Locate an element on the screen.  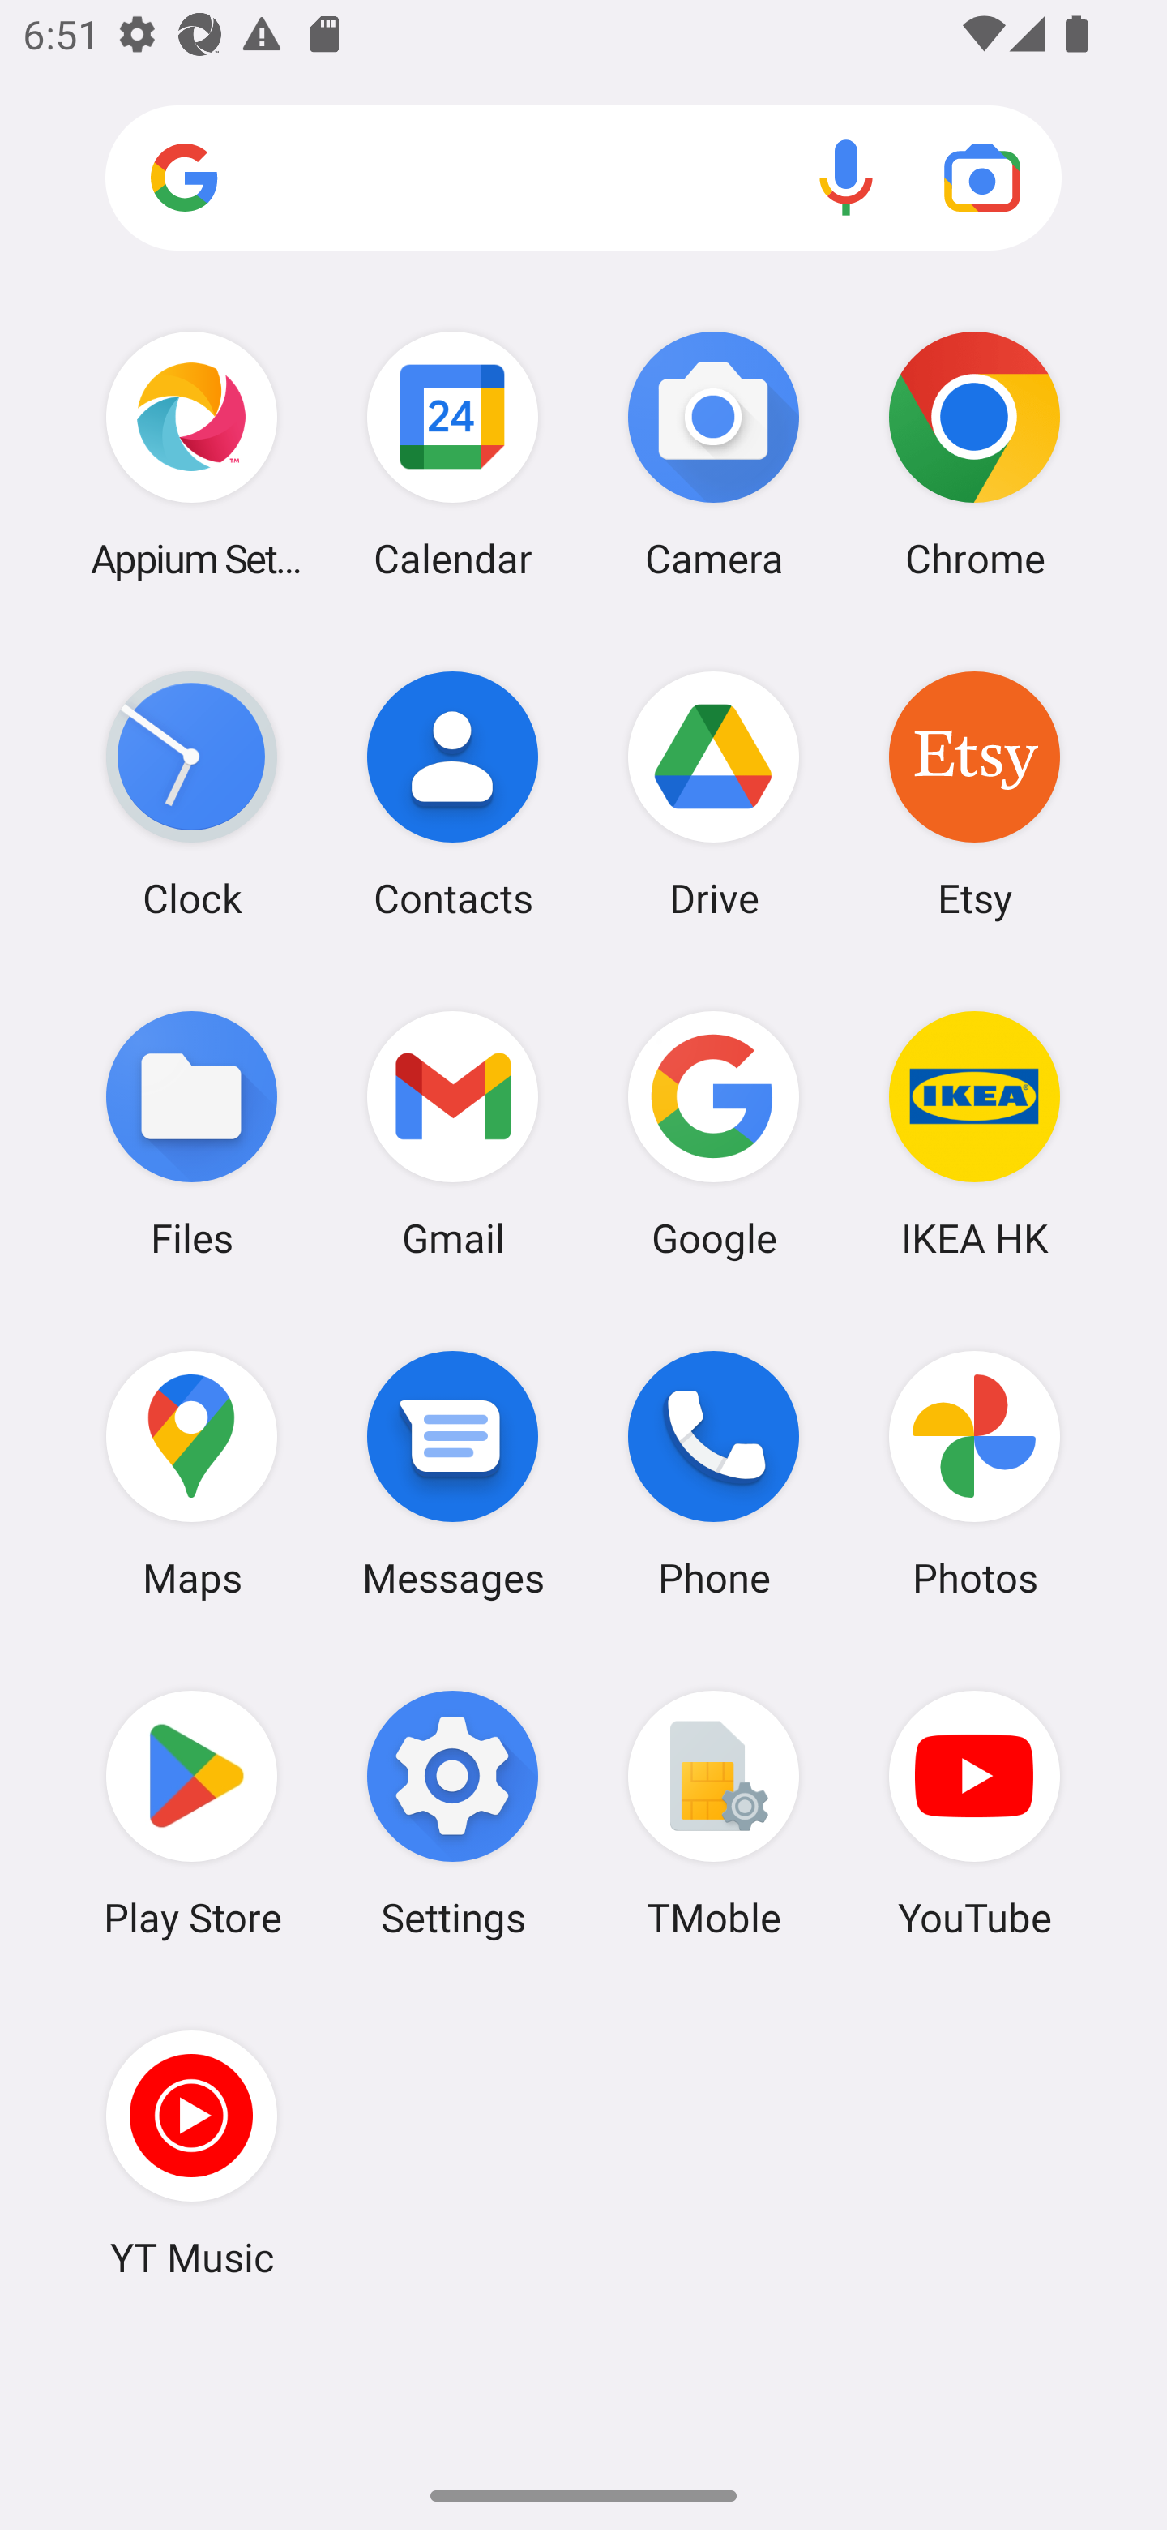
IKEA HK is located at coordinates (974, 1133).